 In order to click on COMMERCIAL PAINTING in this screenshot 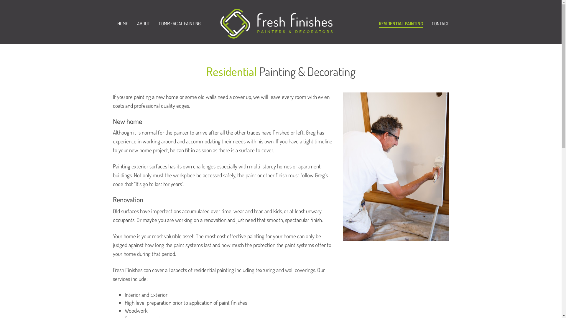, I will do `click(180, 24)`.